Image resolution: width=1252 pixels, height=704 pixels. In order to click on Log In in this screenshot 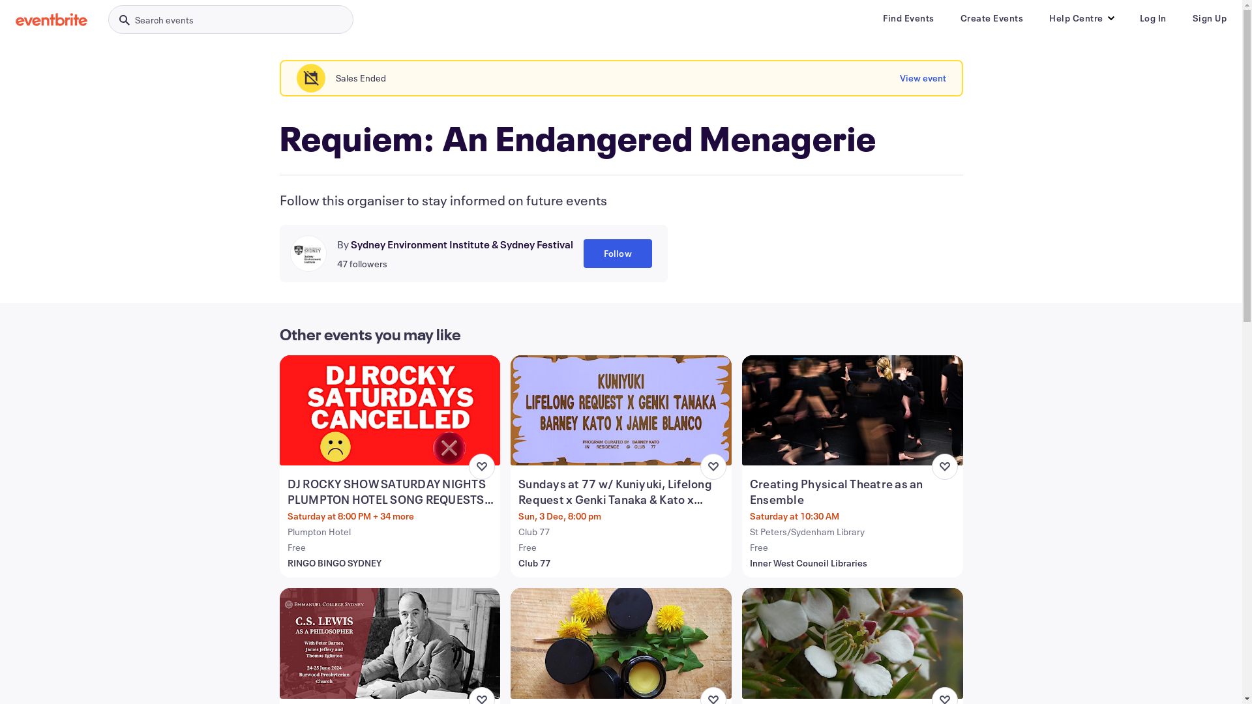, I will do `click(1153, 18)`.